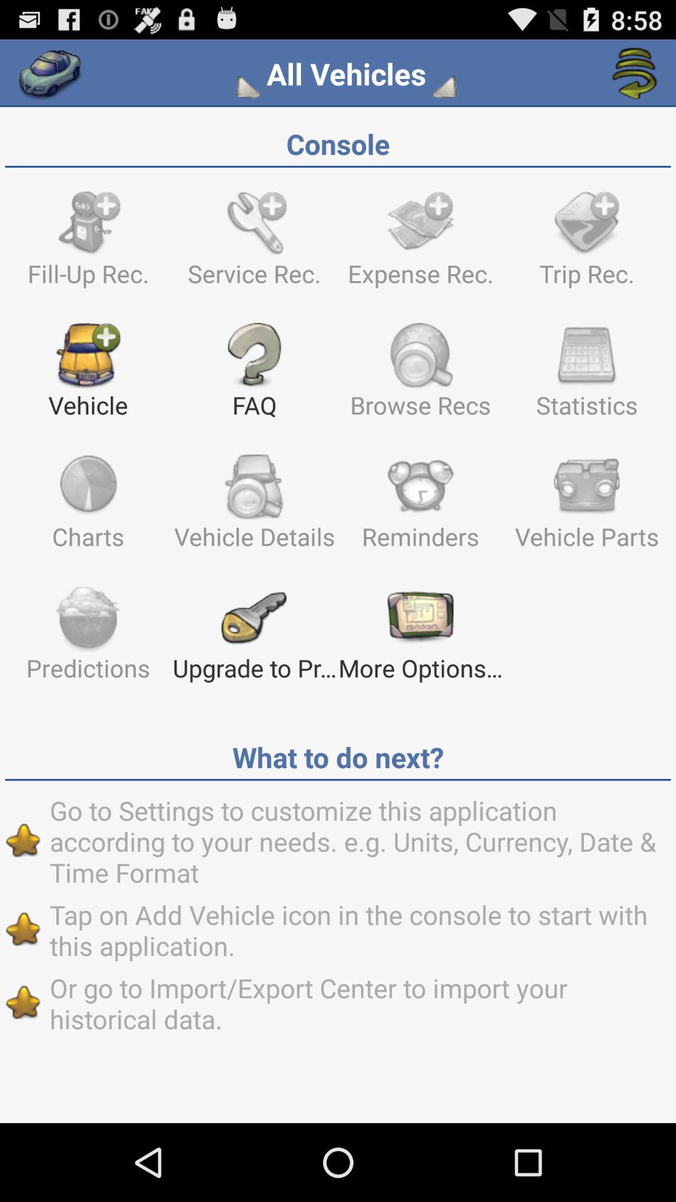 The height and width of the screenshot is (1202, 676). Describe the element at coordinates (88, 244) in the screenshot. I see `flip until fill-up rec. app` at that location.